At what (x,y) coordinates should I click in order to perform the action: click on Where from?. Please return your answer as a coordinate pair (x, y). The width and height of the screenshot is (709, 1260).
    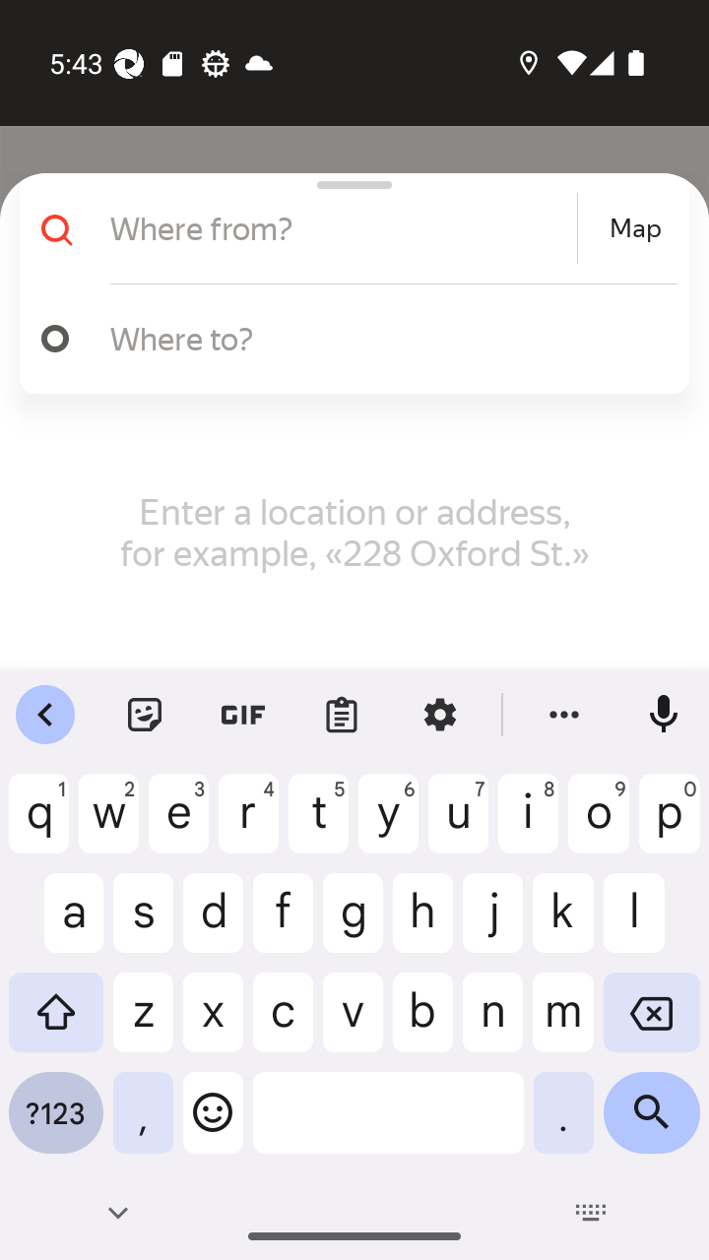
    Looking at the image, I should click on (341, 228).